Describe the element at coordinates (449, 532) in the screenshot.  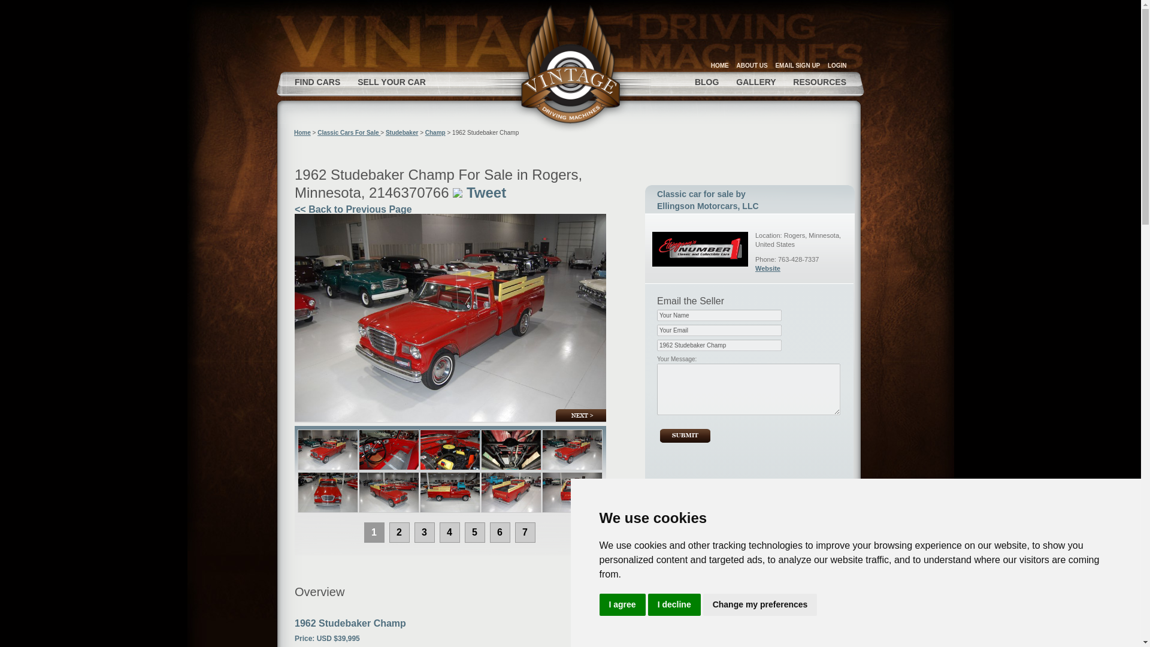
I see `4` at that location.